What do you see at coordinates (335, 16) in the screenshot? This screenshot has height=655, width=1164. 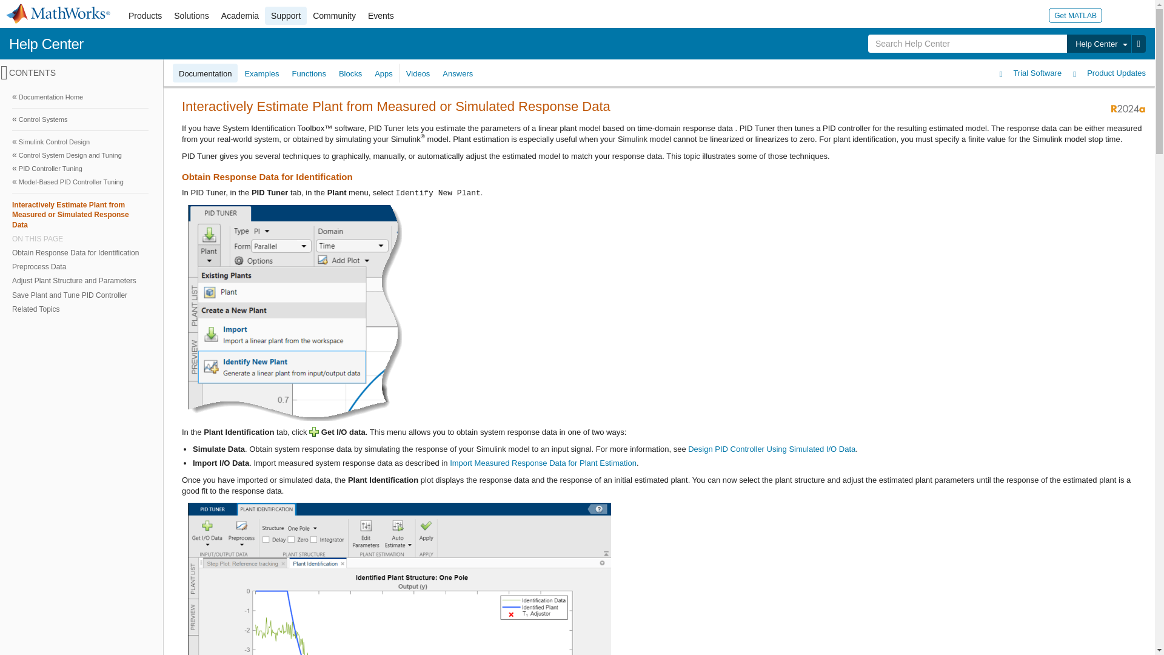 I see `Community` at bounding box center [335, 16].